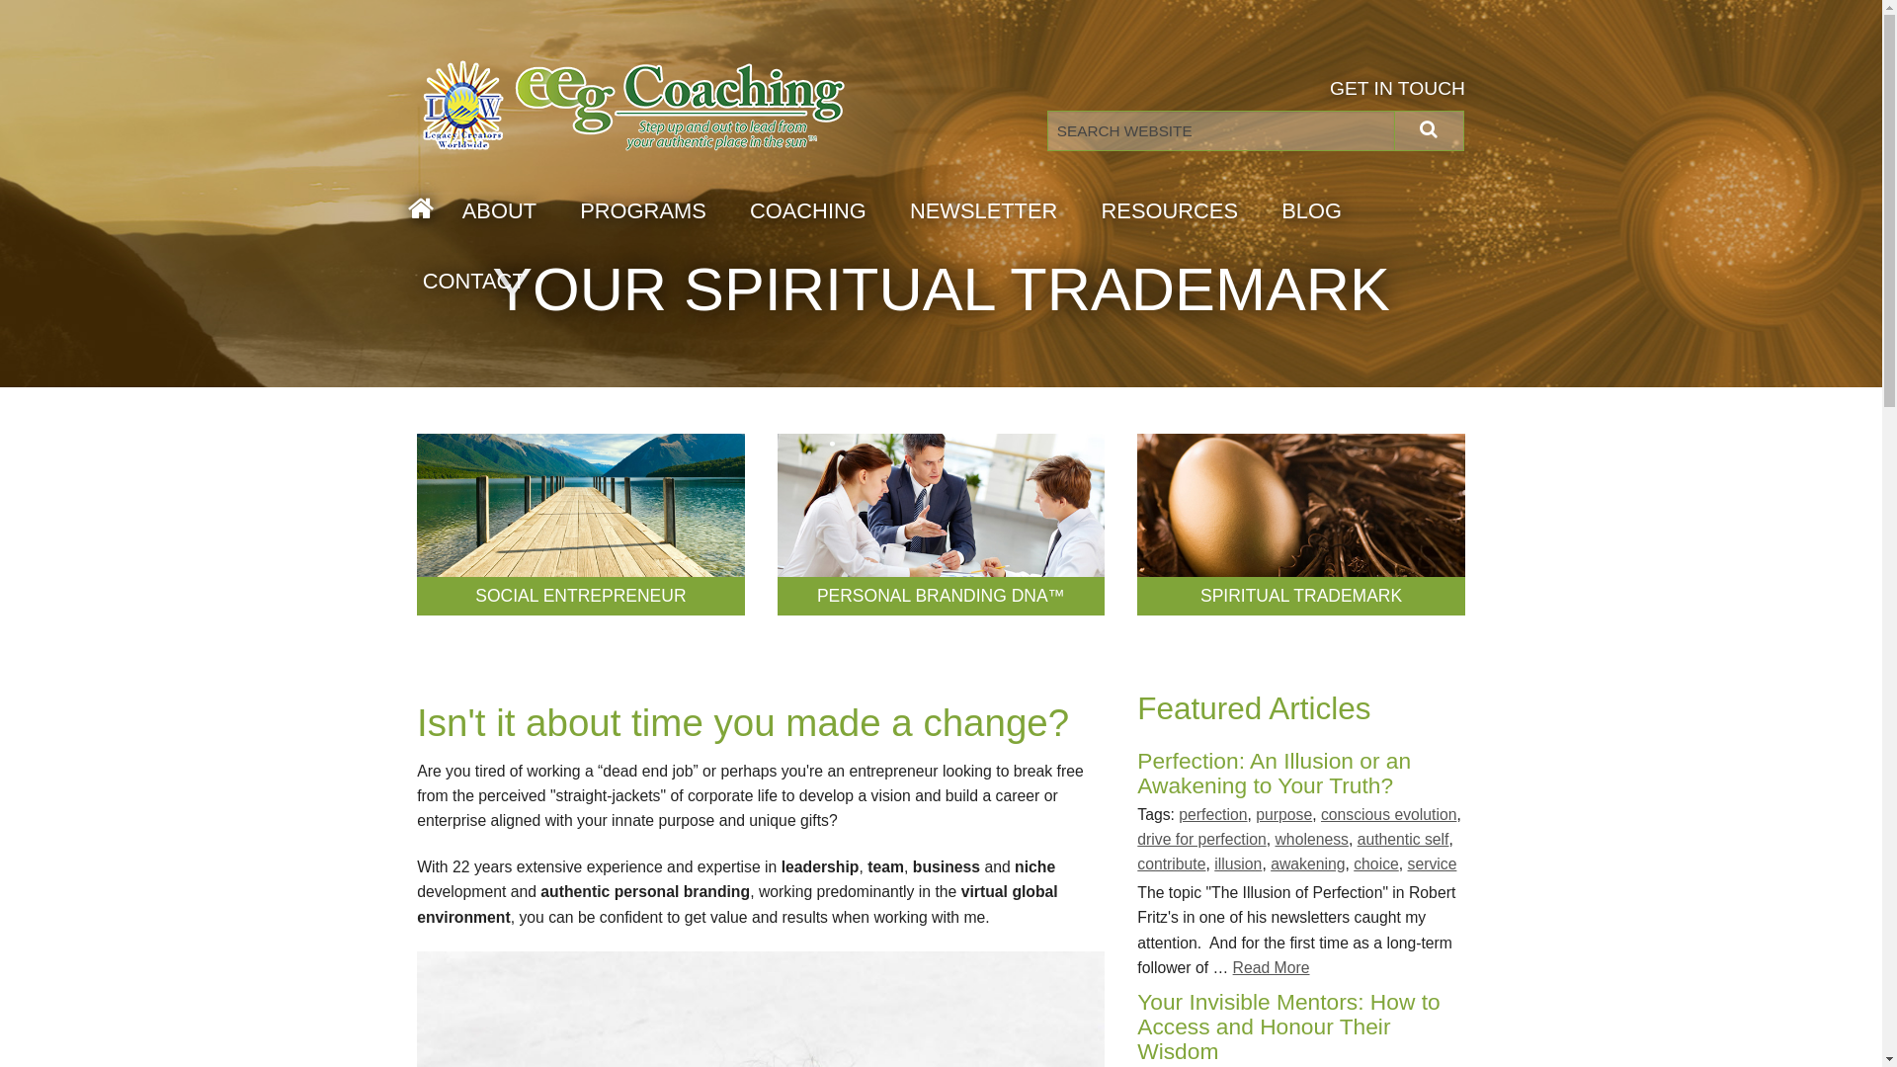 This screenshot has height=1067, width=1897. I want to click on service, so click(1433, 863).